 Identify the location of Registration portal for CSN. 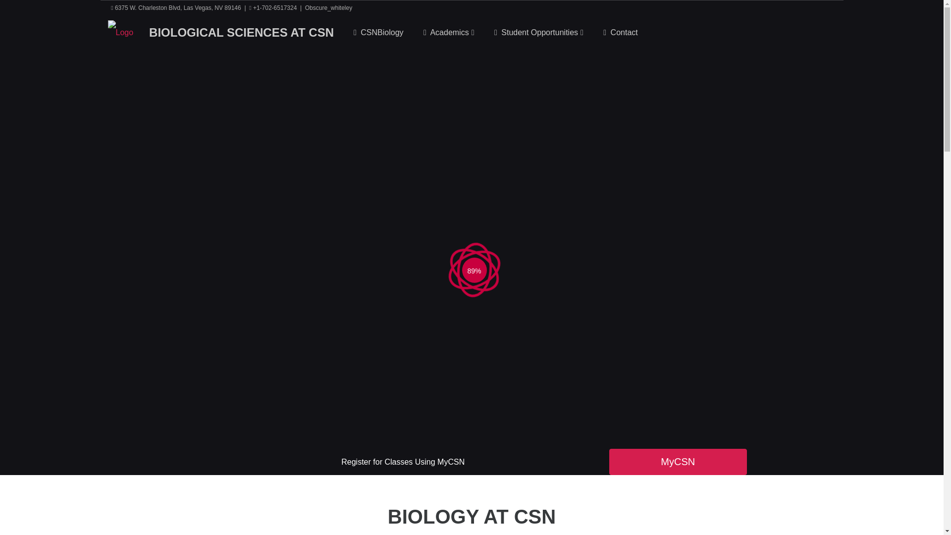
(678, 462).